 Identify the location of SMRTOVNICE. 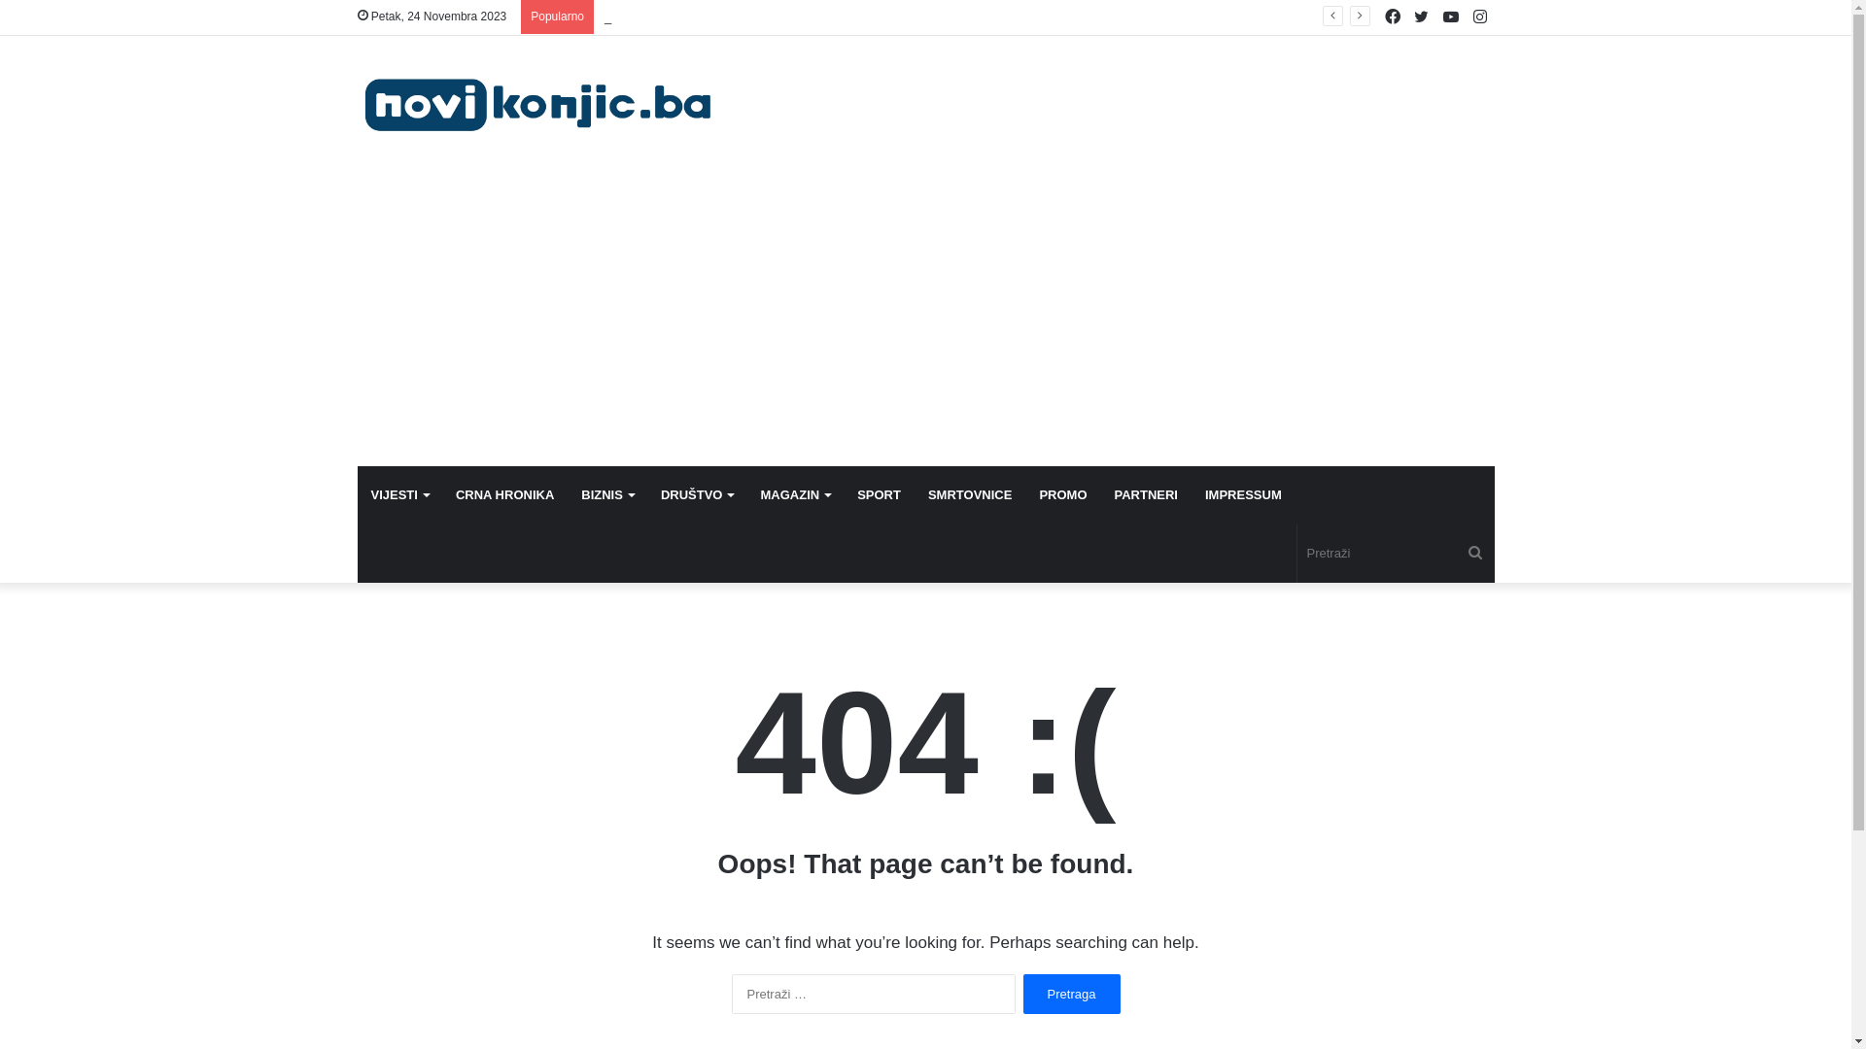
(970, 495).